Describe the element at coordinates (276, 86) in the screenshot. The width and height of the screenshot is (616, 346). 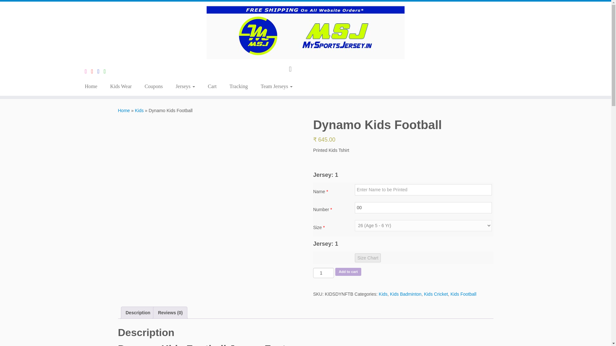
I see `Team Jerseys` at that location.